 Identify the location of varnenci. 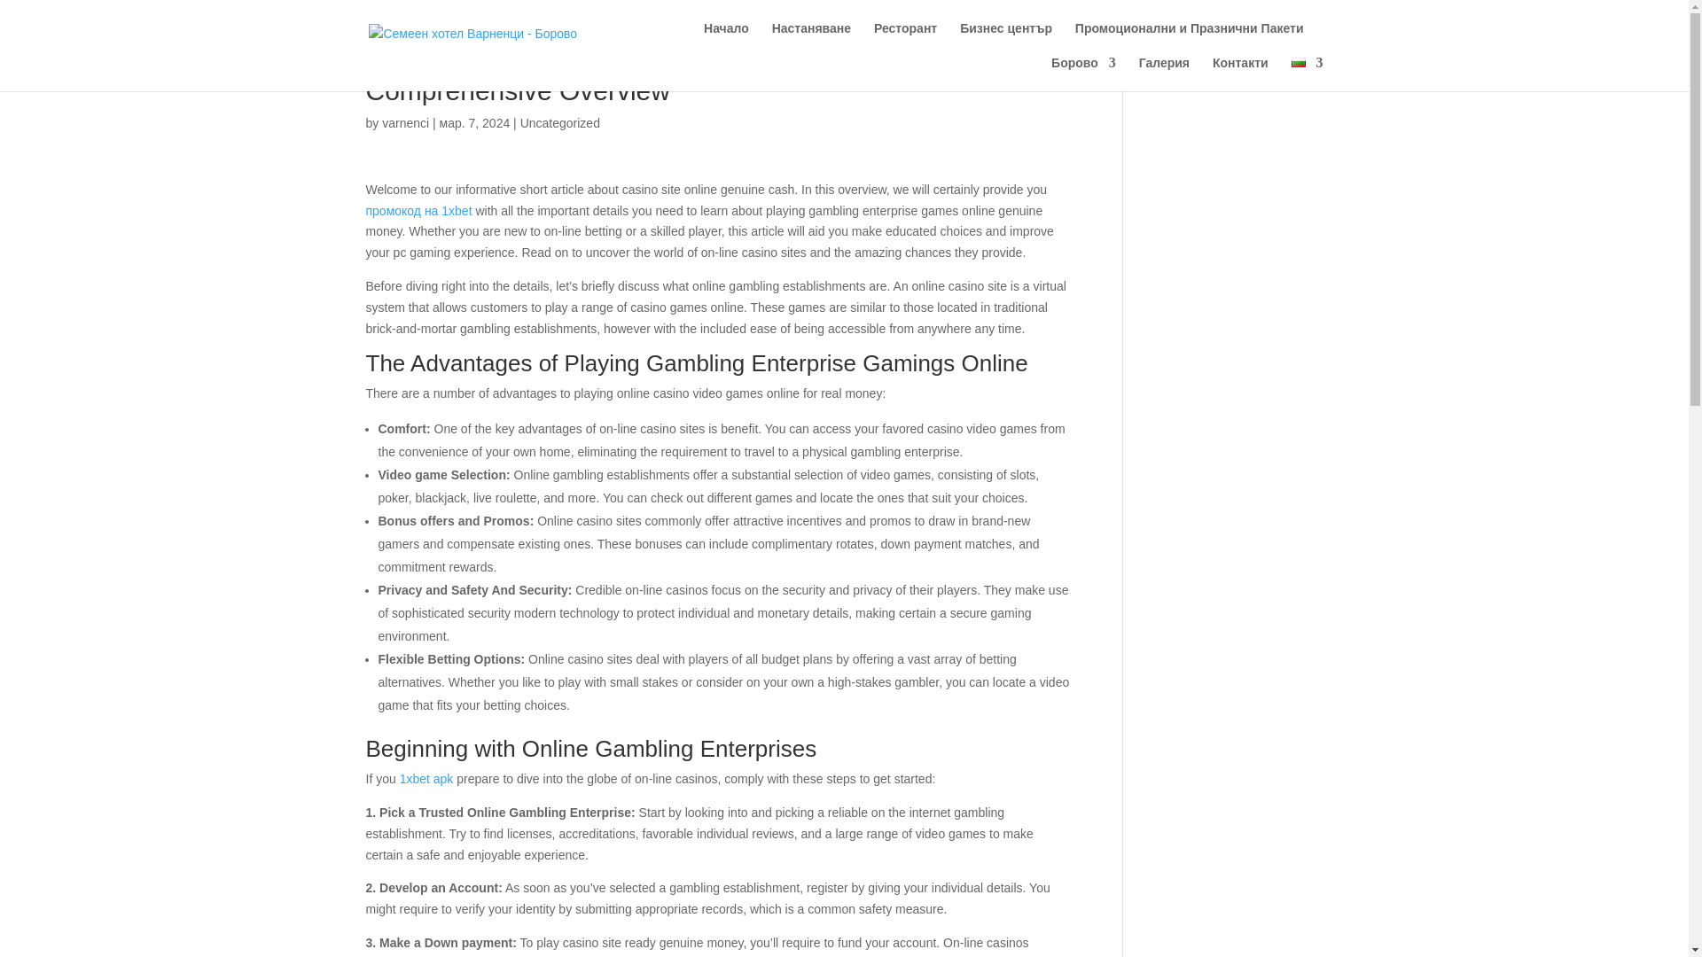
(404, 122).